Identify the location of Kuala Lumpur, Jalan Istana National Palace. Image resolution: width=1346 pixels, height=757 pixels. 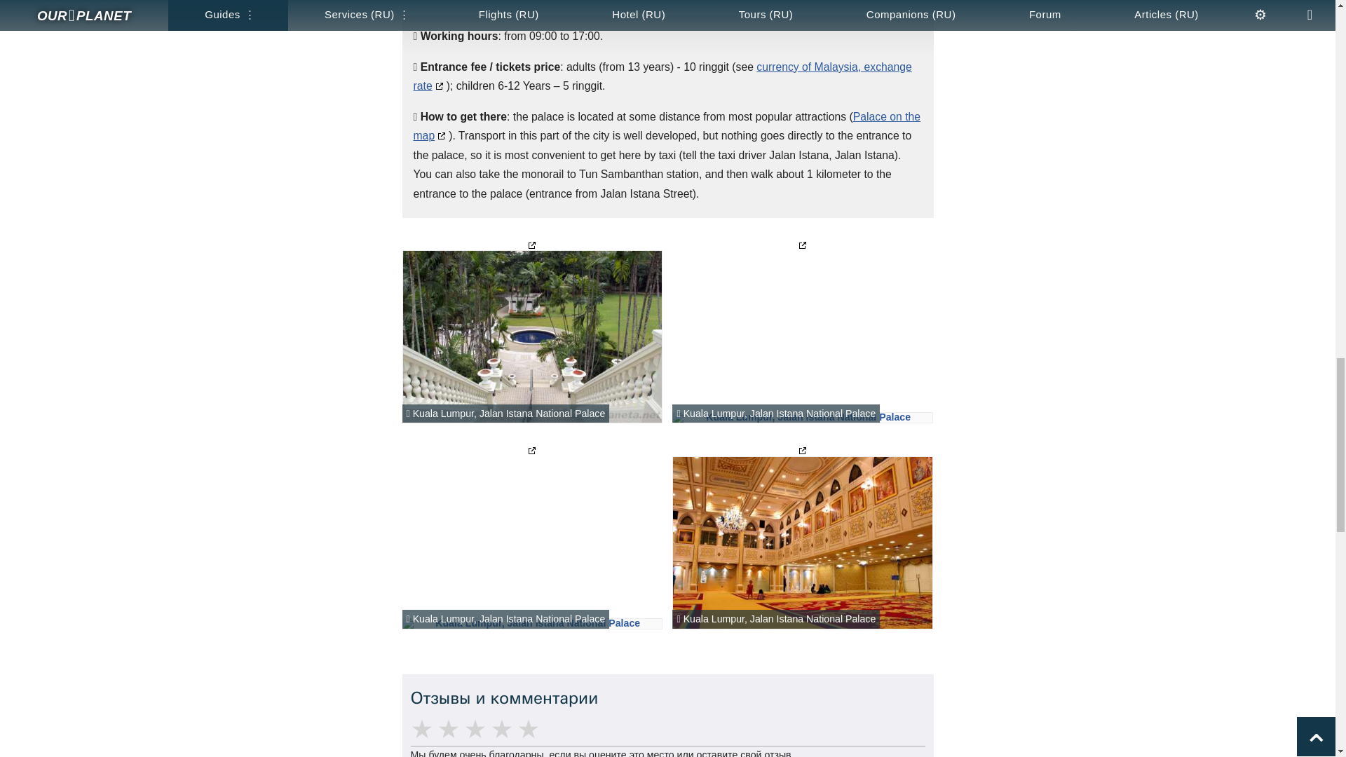
(802, 417).